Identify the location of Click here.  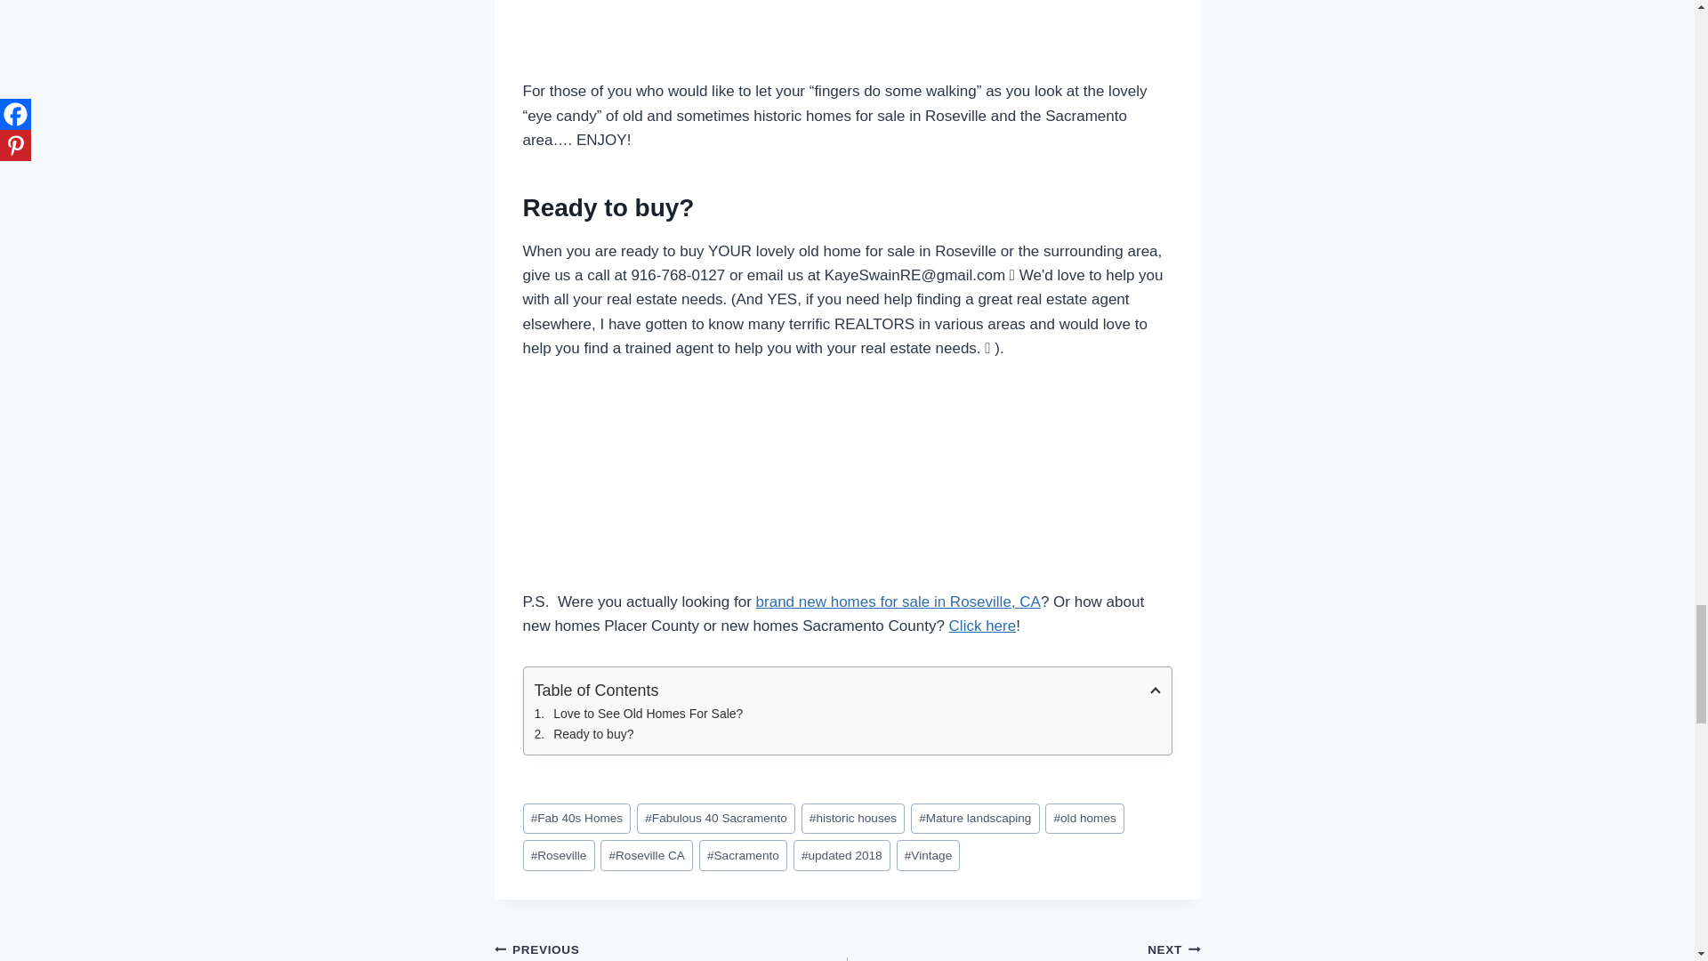
(982, 626).